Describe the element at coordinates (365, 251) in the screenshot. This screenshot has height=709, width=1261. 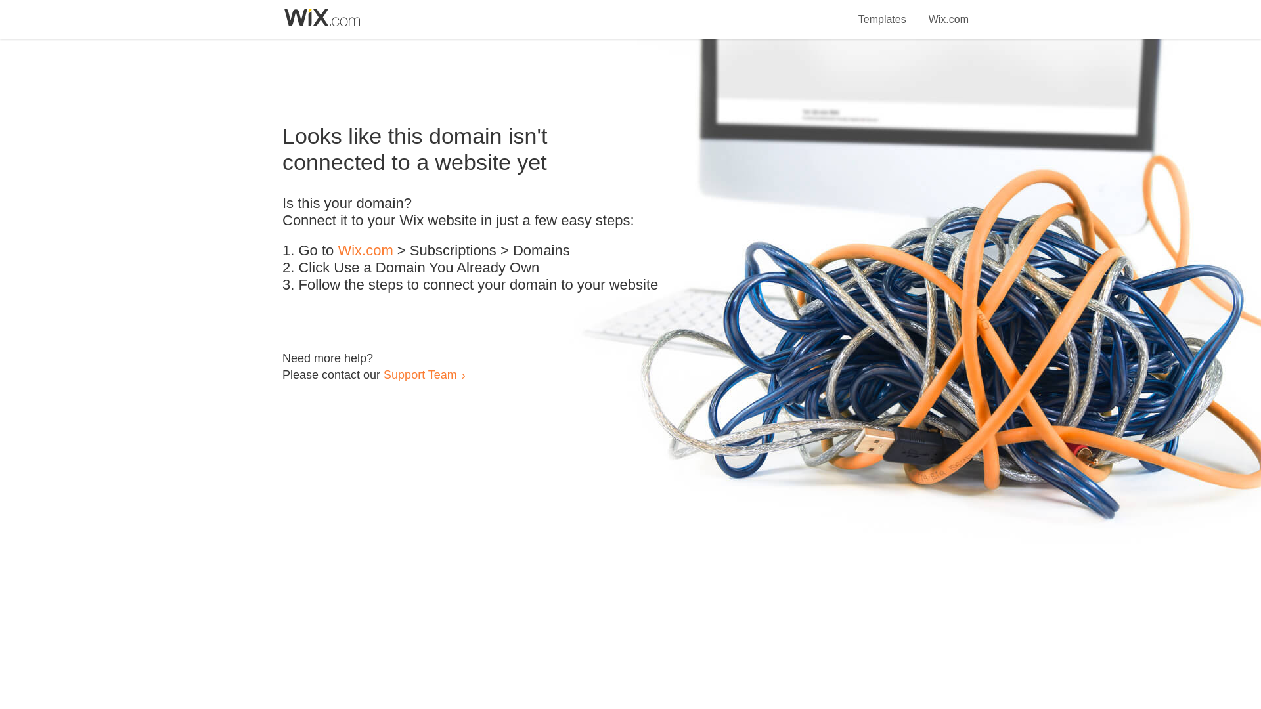
I see `Wix.com` at that location.